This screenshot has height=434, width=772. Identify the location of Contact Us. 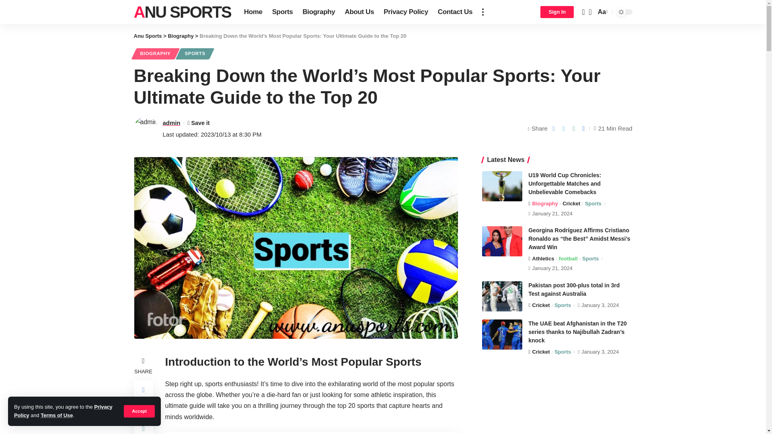
(455, 12).